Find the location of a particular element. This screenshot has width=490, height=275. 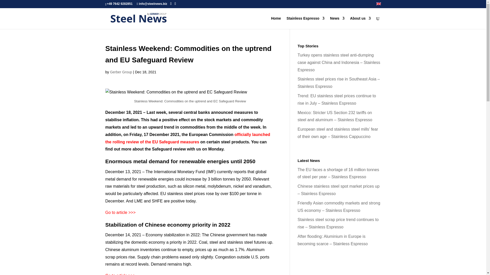

Stainless Espresso is located at coordinates (305, 23).